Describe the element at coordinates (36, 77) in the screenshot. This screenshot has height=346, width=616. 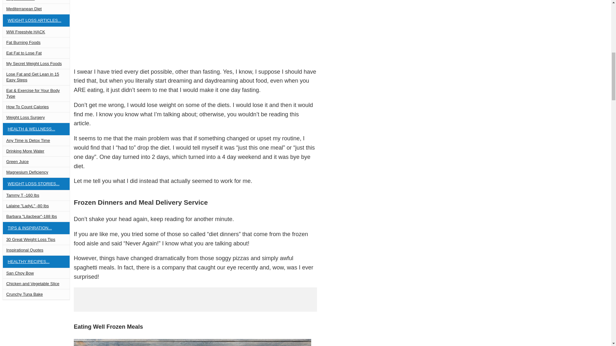
I see `Lose Fat and Get Lean in 15 Easy Steps` at that location.